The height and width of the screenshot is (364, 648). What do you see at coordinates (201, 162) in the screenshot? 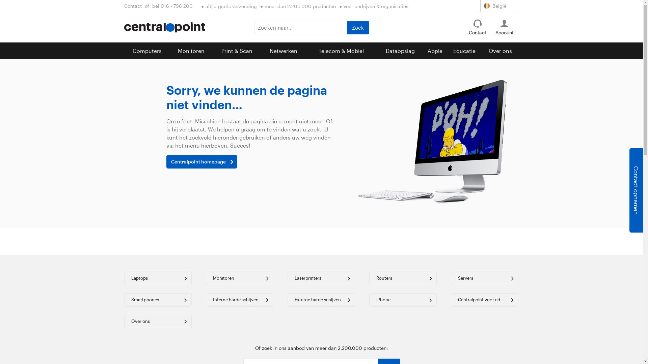
I see `Centralpoint homepage` at bounding box center [201, 162].